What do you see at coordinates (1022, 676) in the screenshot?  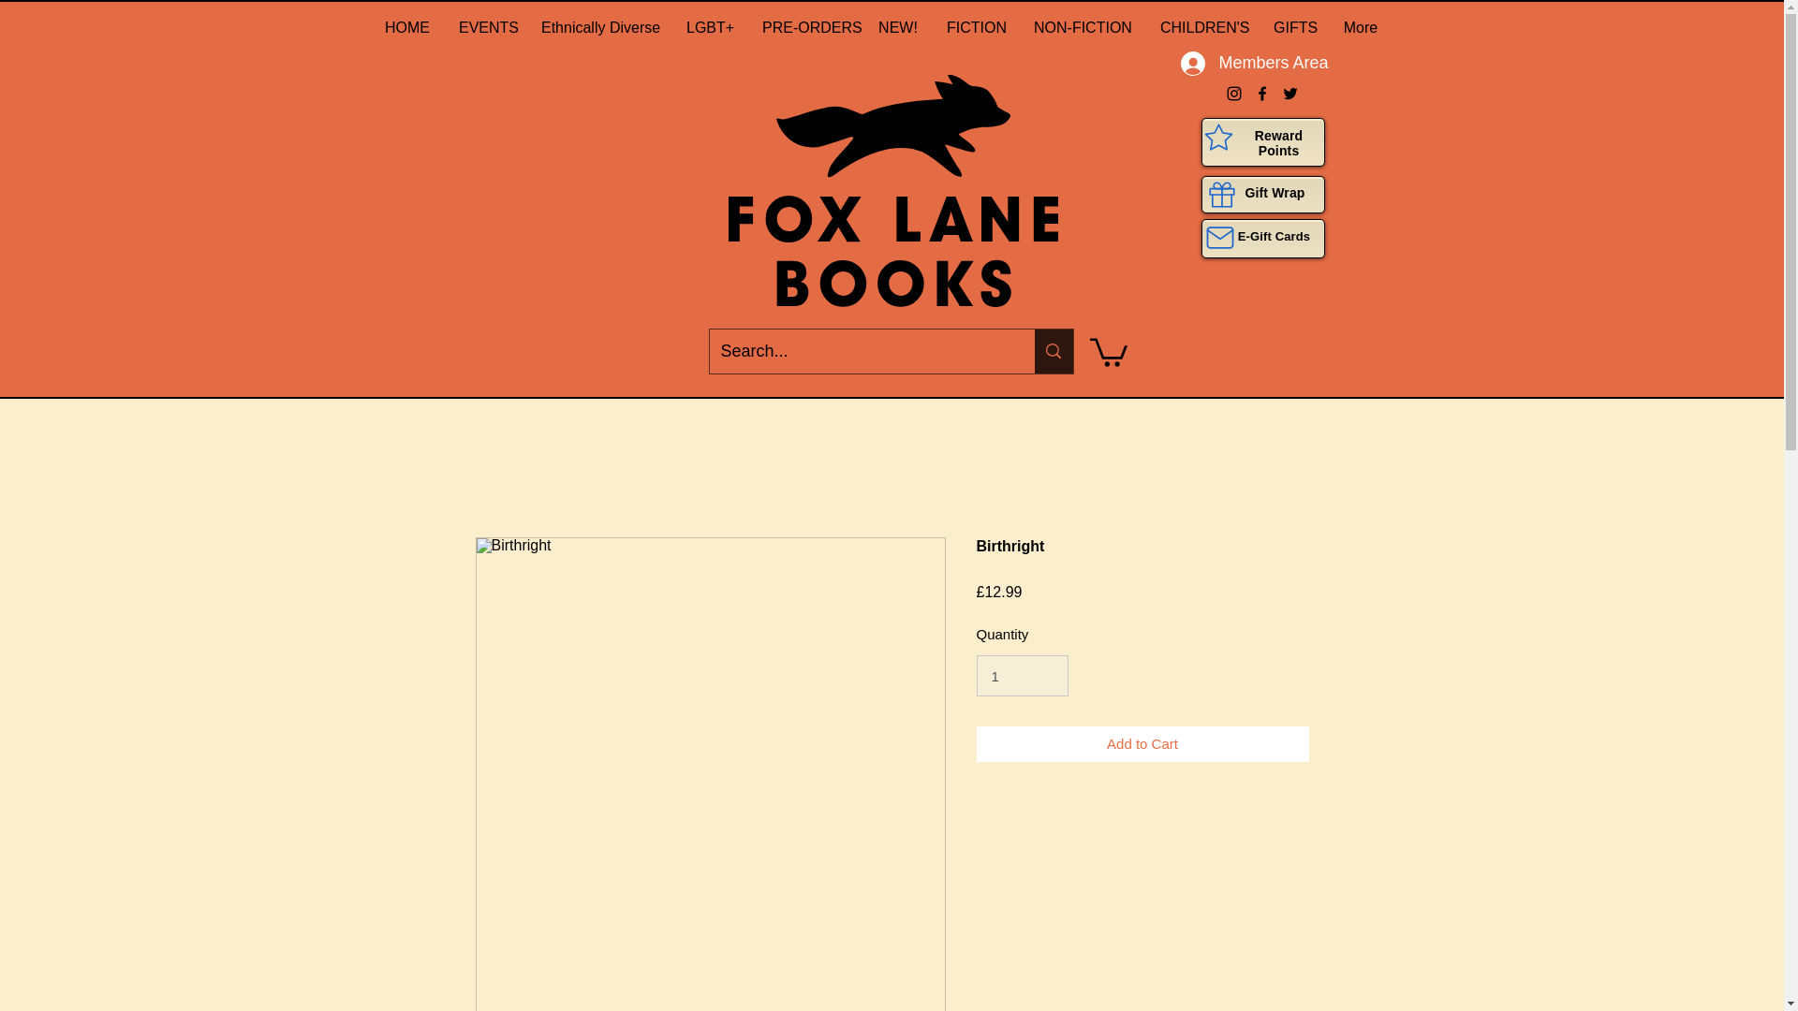 I see `1` at bounding box center [1022, 676].